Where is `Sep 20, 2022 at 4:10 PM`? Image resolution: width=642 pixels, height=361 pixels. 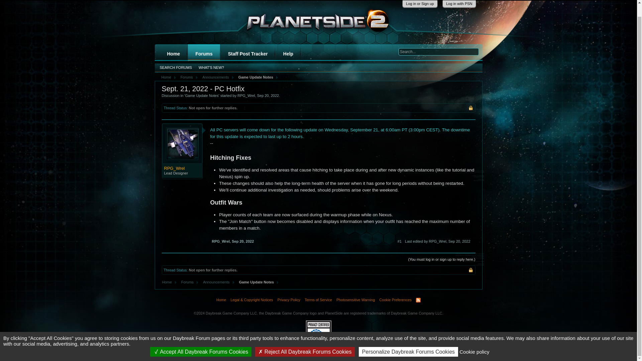 Sep 20, 2022 at 4:10 PM is located at coordinates (459, 241).